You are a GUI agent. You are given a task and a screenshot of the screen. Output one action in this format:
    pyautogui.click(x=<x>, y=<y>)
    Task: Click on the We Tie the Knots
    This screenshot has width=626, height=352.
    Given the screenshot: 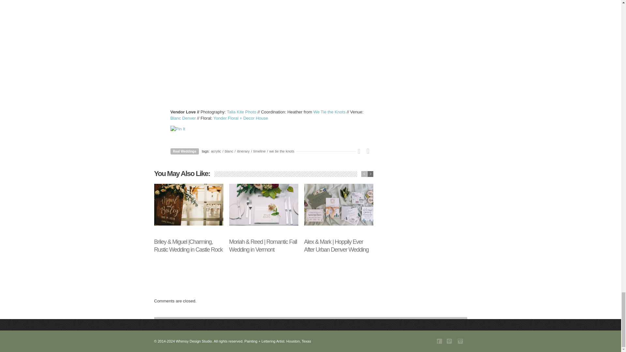 What is the action you would take?
    pyautogui.click(x=329, y=112)
    